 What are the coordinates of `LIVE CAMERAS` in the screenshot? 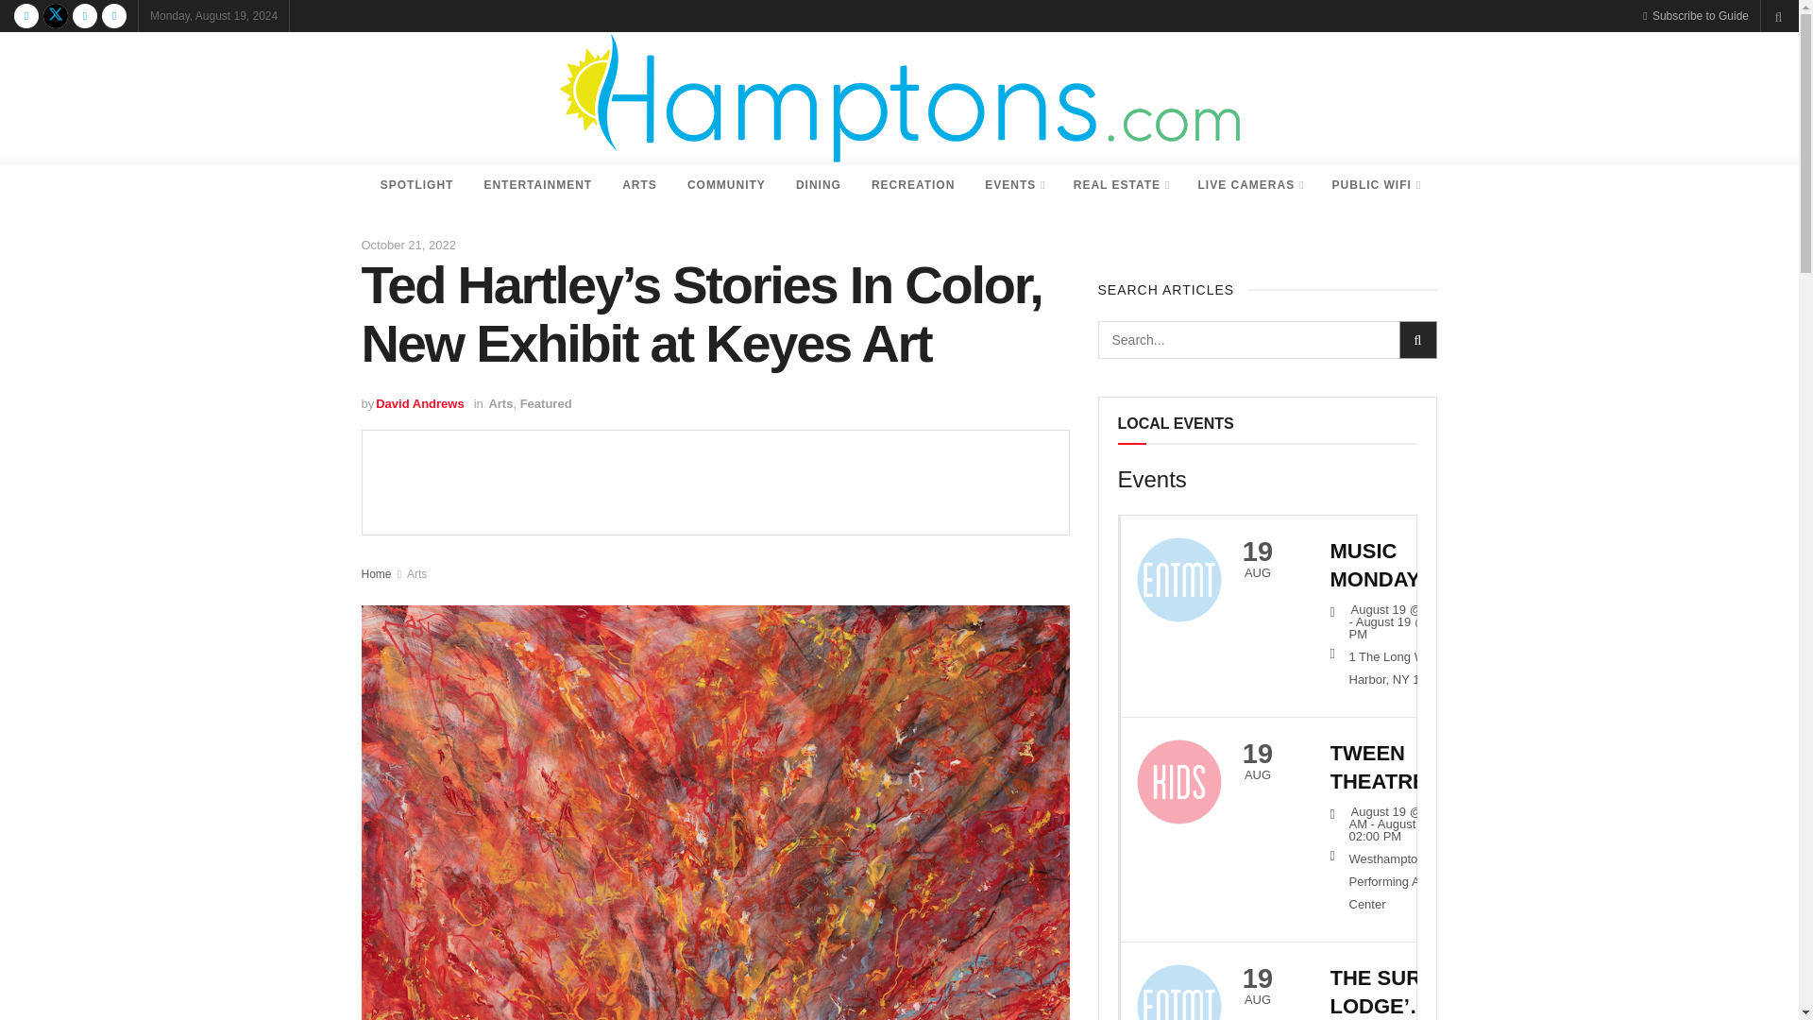 It's located at (1248, 185).